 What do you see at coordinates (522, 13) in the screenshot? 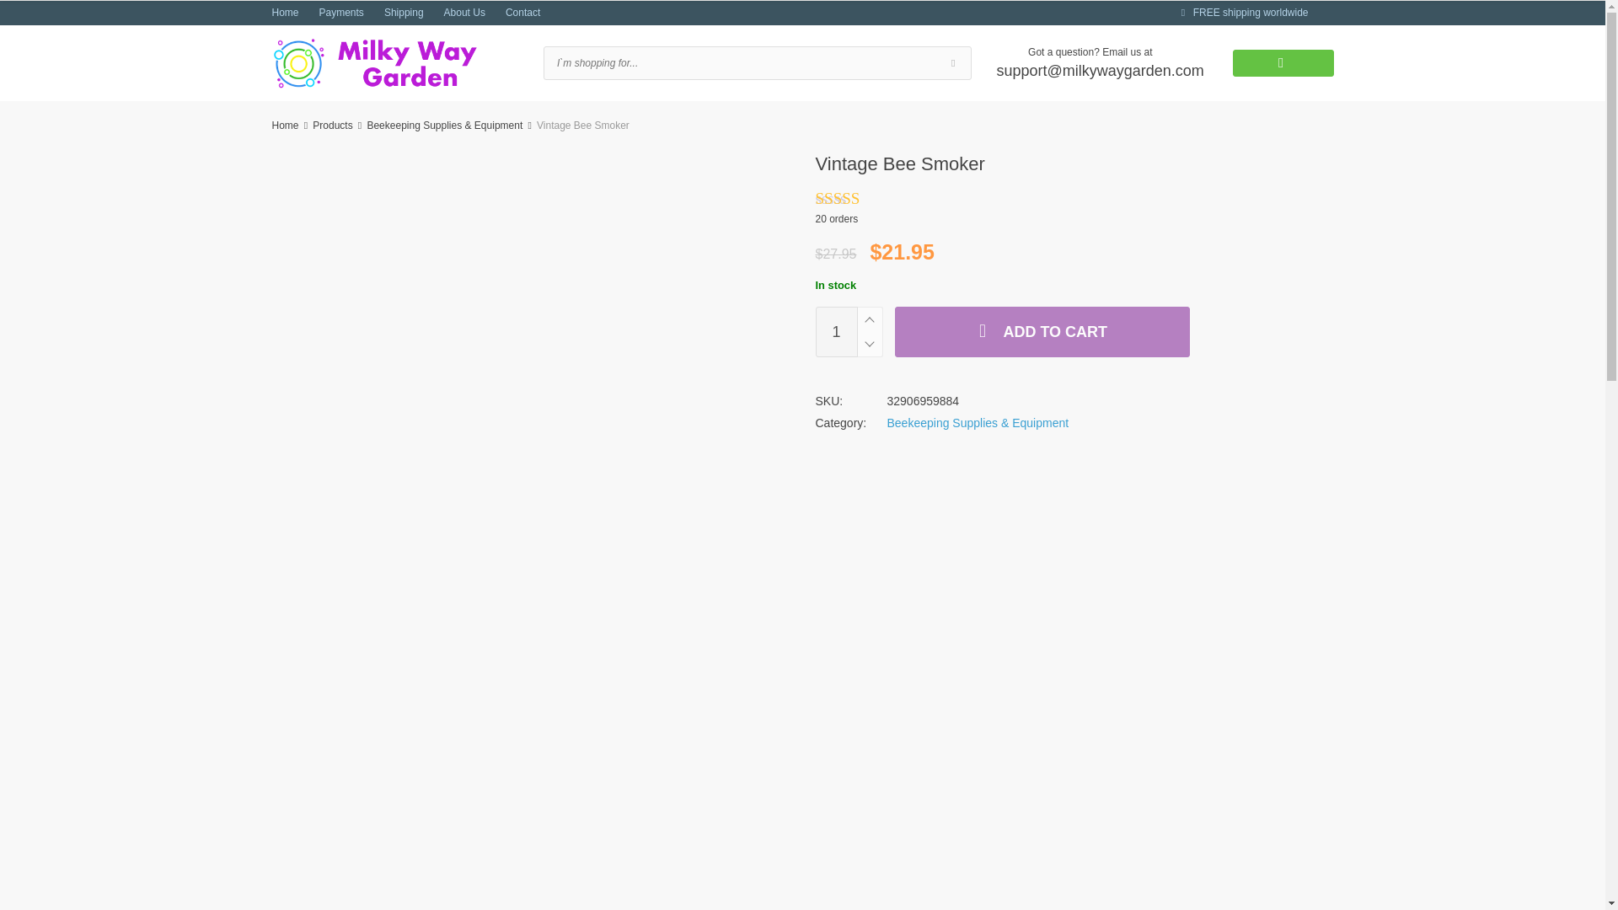
I see `Contact` at bounding box center [522, 13].